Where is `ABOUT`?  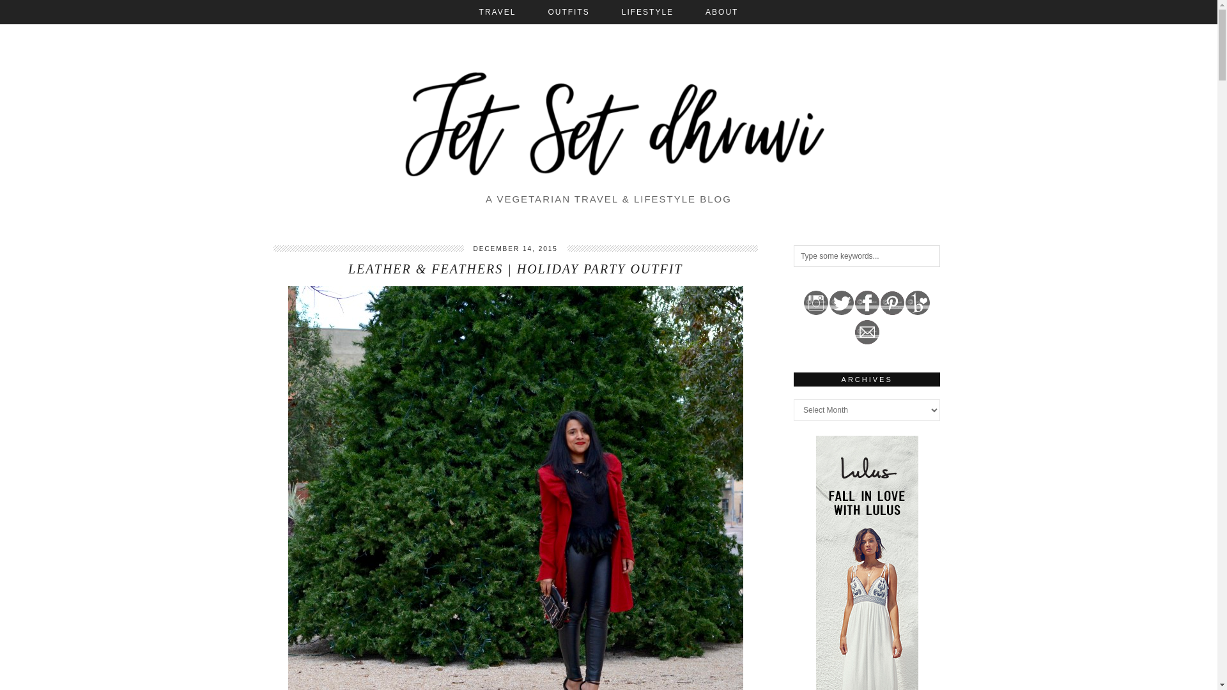 ABOUT is located at coordinates (722, 11).